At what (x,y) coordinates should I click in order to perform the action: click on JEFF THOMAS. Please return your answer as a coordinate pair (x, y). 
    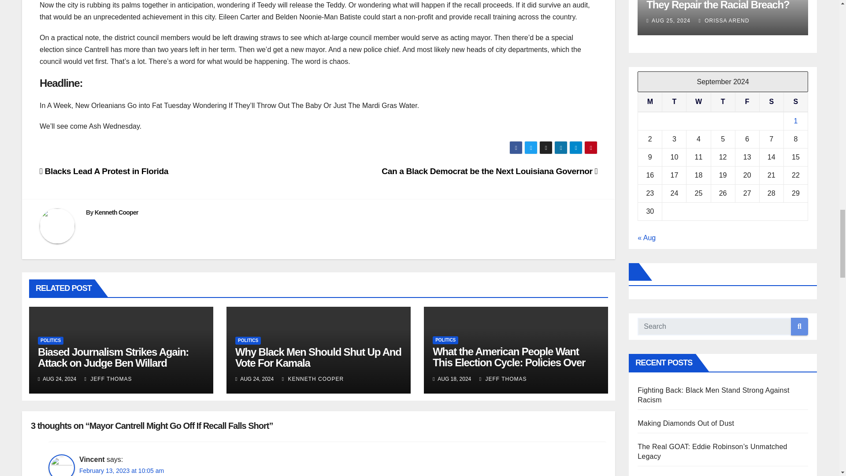
    Looking at the image, I should click on (503, 379).